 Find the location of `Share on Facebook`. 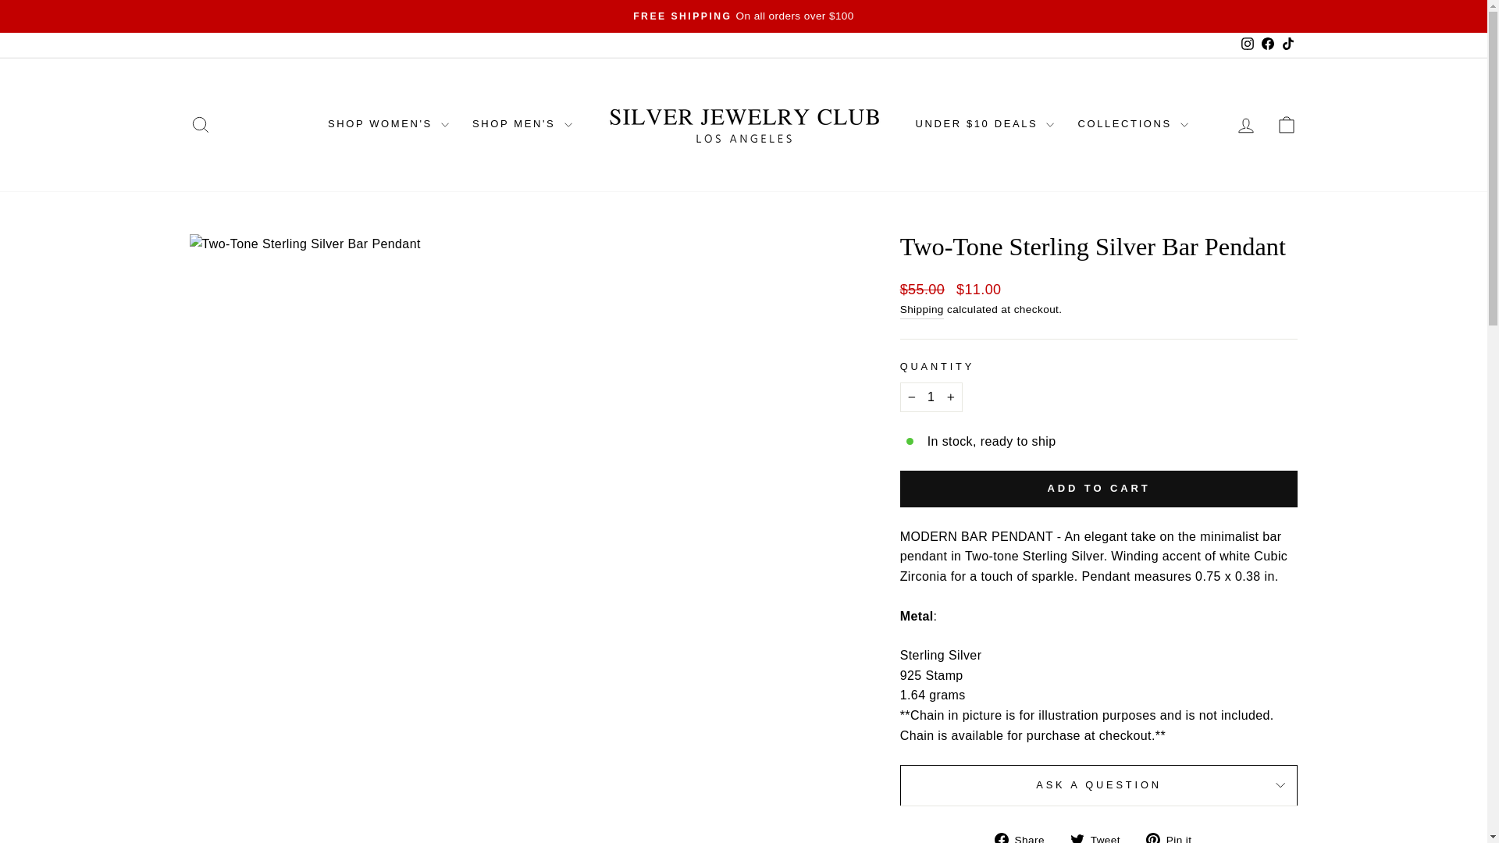

Share on Facebook is located at coordinates (1026, 836).